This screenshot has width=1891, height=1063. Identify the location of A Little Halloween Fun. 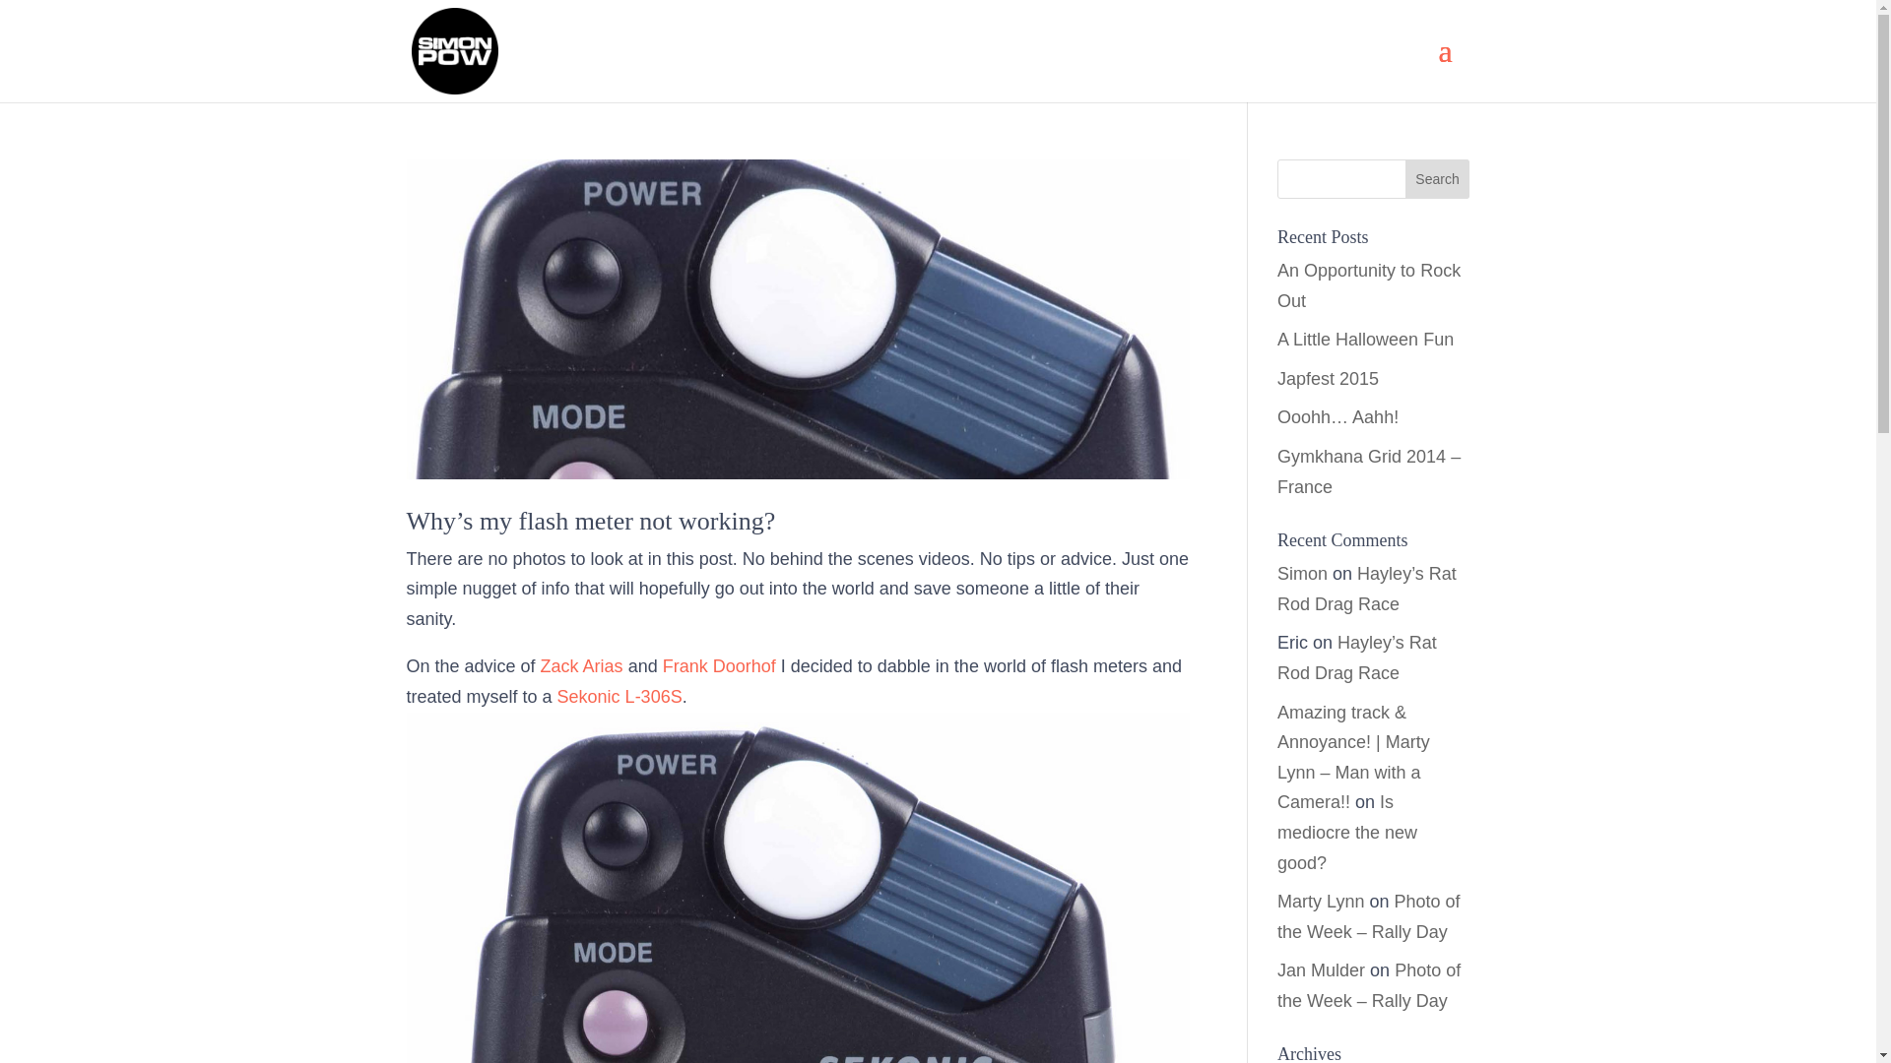
(1365, 339).